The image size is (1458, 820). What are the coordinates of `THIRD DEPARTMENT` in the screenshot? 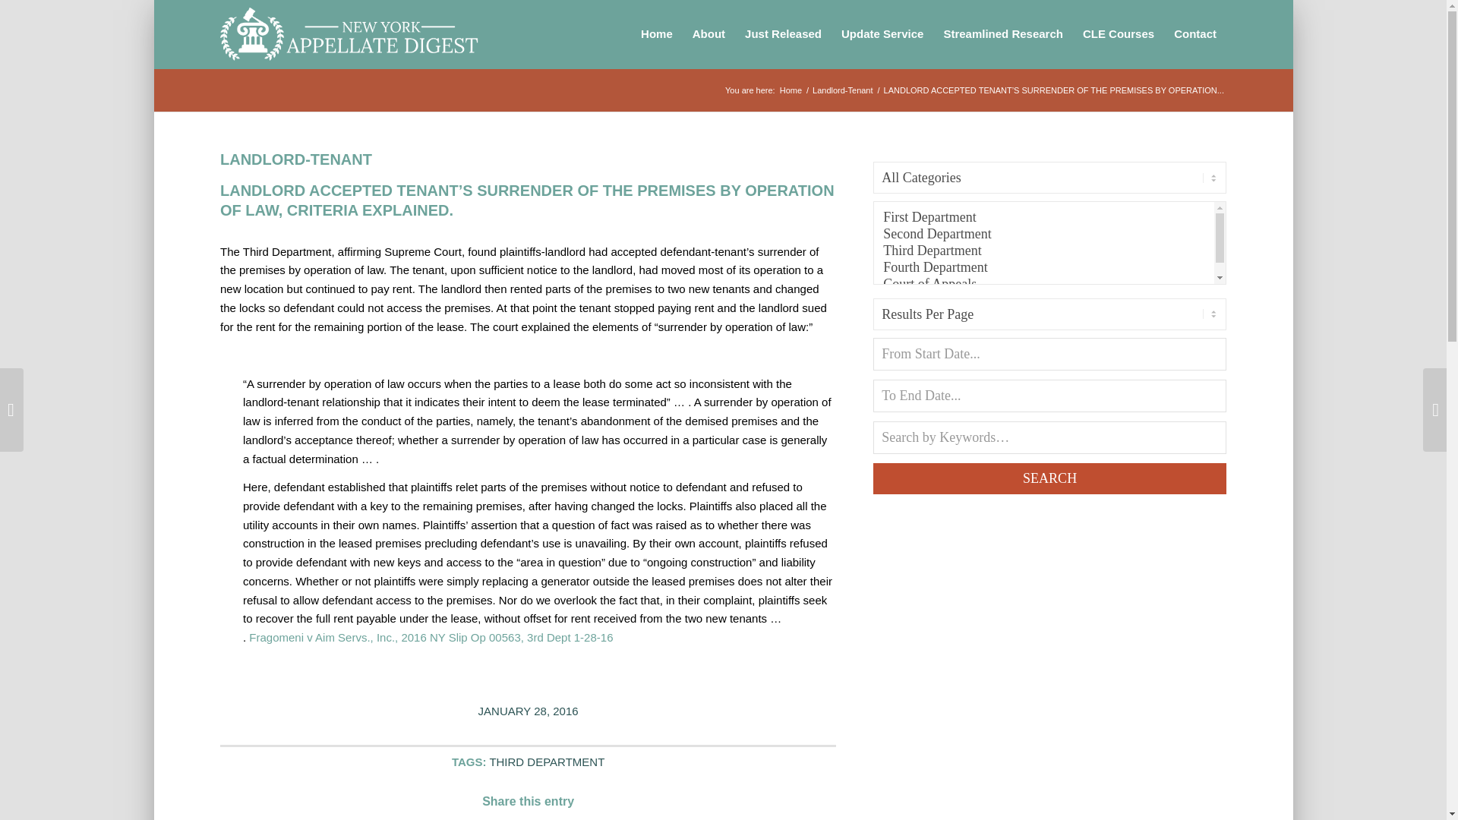 It's located at (547, 761).